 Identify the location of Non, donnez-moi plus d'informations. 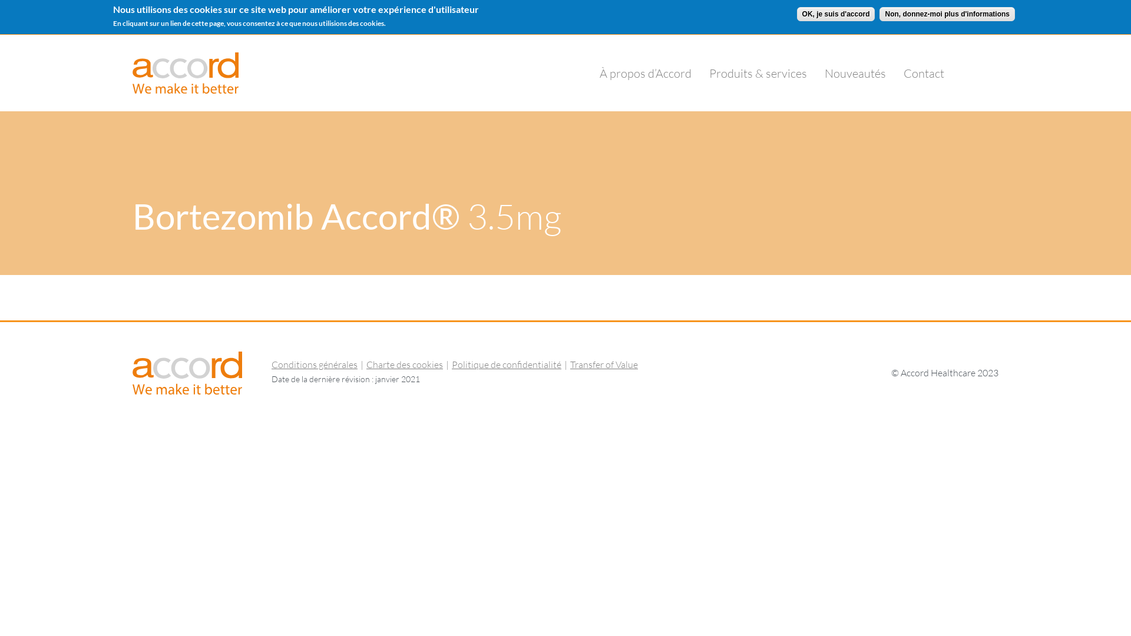
(947, 14).